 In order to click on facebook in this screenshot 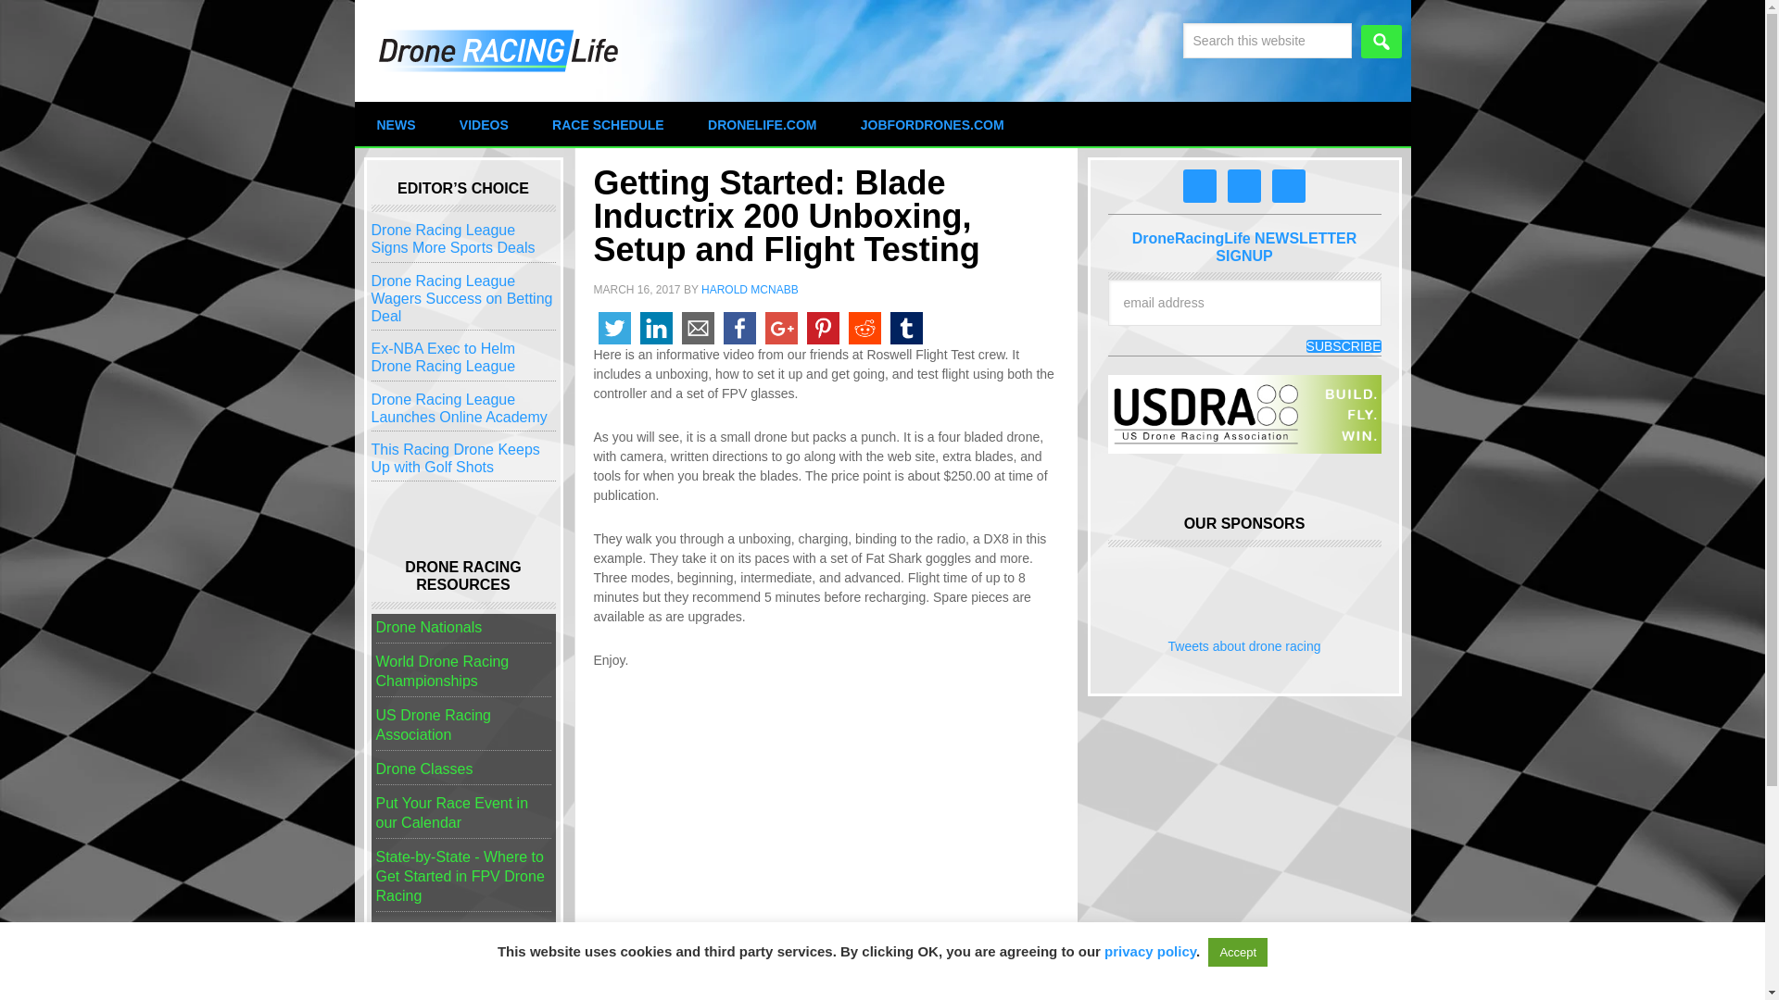, I will do `click(739, 328)`.